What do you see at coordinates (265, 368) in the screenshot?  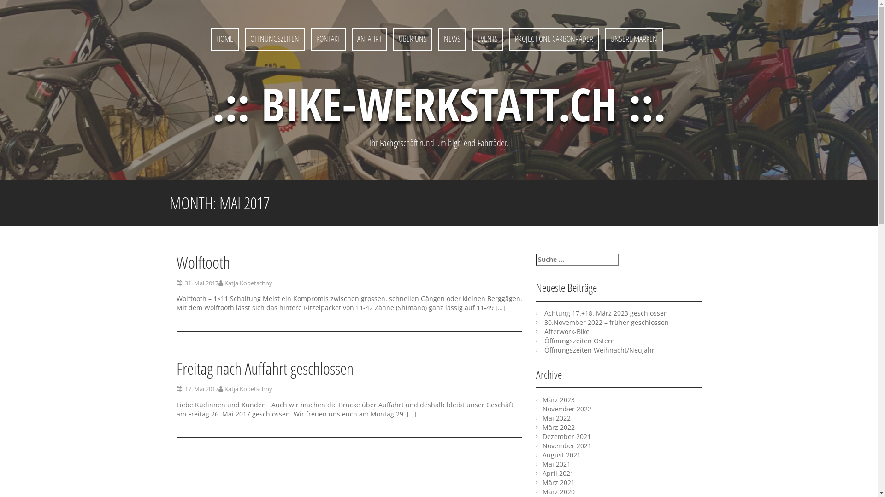 I see `Freitag nach Auffahrt geschlossen` at bounding box center [265, 368].